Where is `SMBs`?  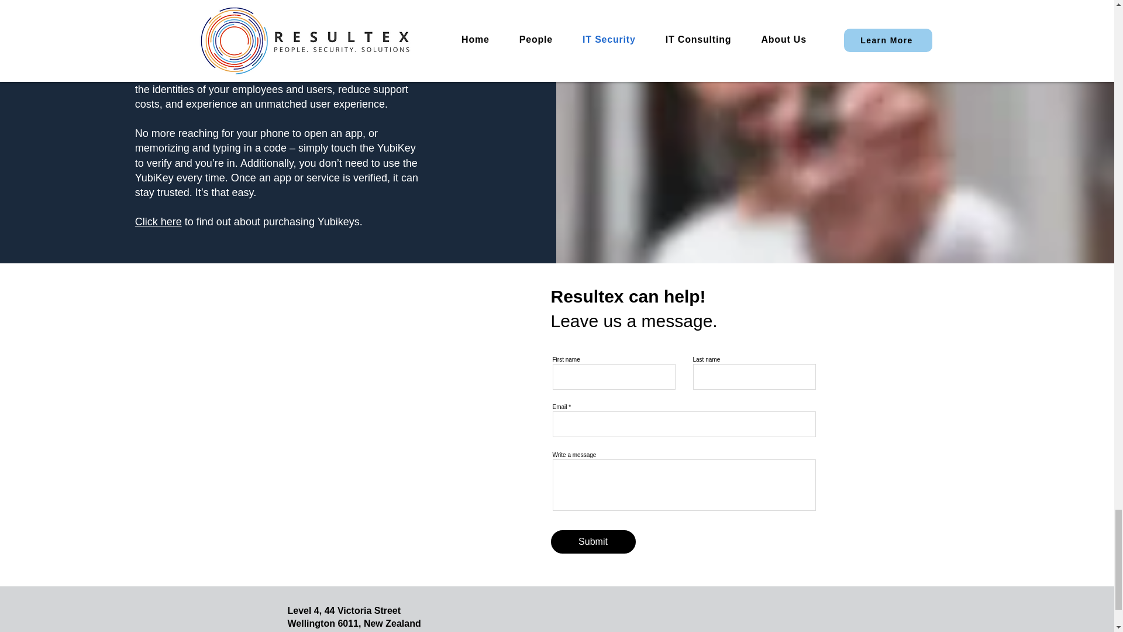 SMBs is located at coordinates (219, 44).